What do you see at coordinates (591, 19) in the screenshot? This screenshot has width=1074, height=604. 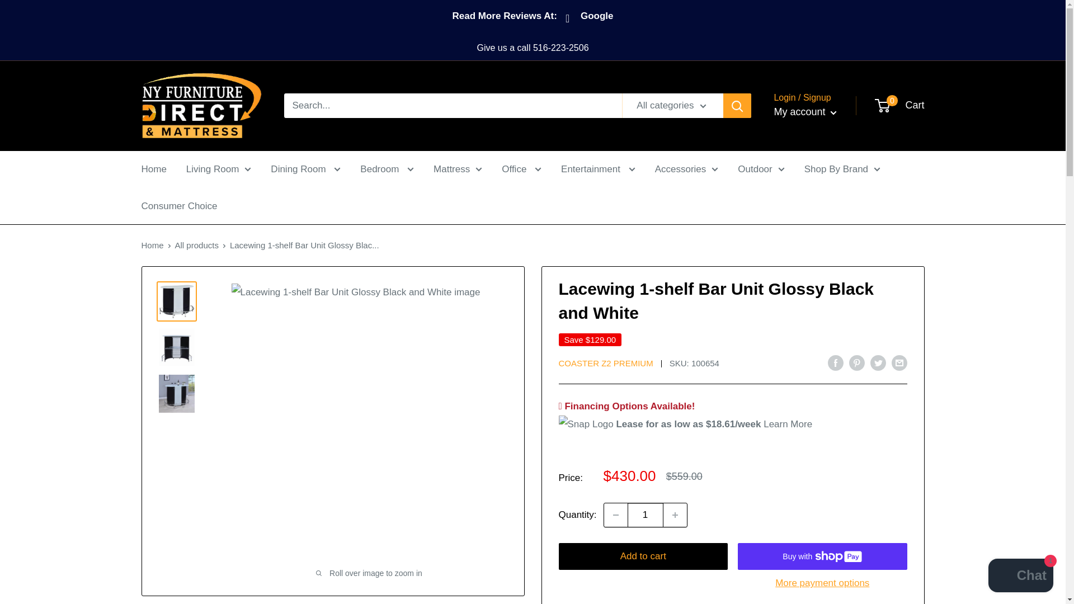 I see `Google` at bounding box center [591, 19].